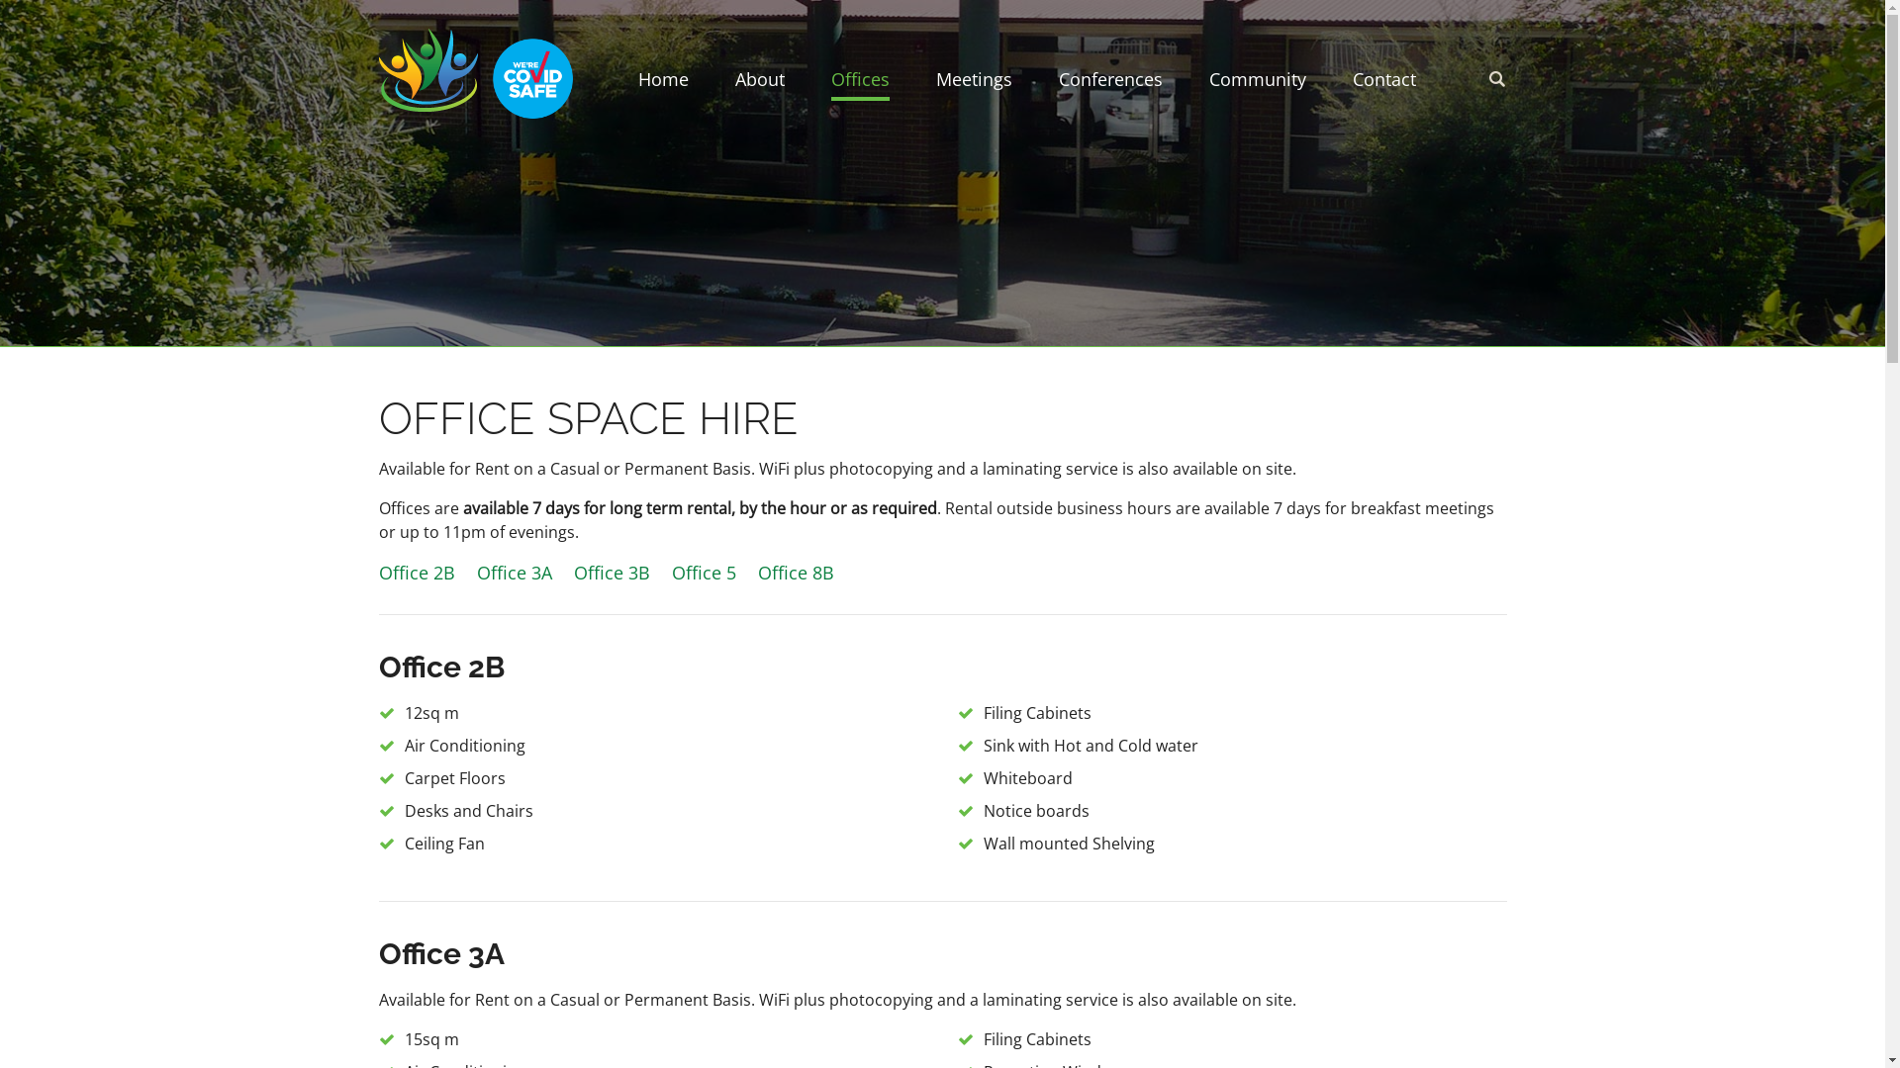  I want to click on Office 8B, so click(796, 573).